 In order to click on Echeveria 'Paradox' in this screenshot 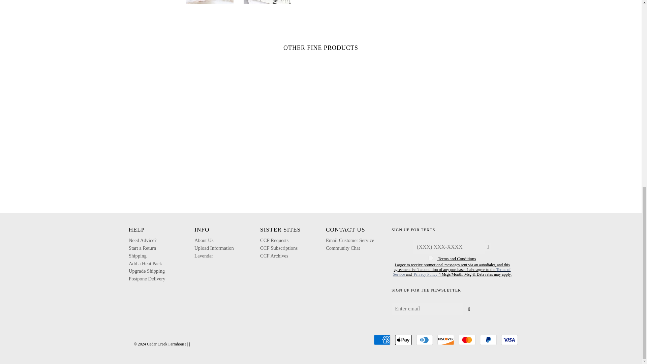, I will do `click(152, 2)`.